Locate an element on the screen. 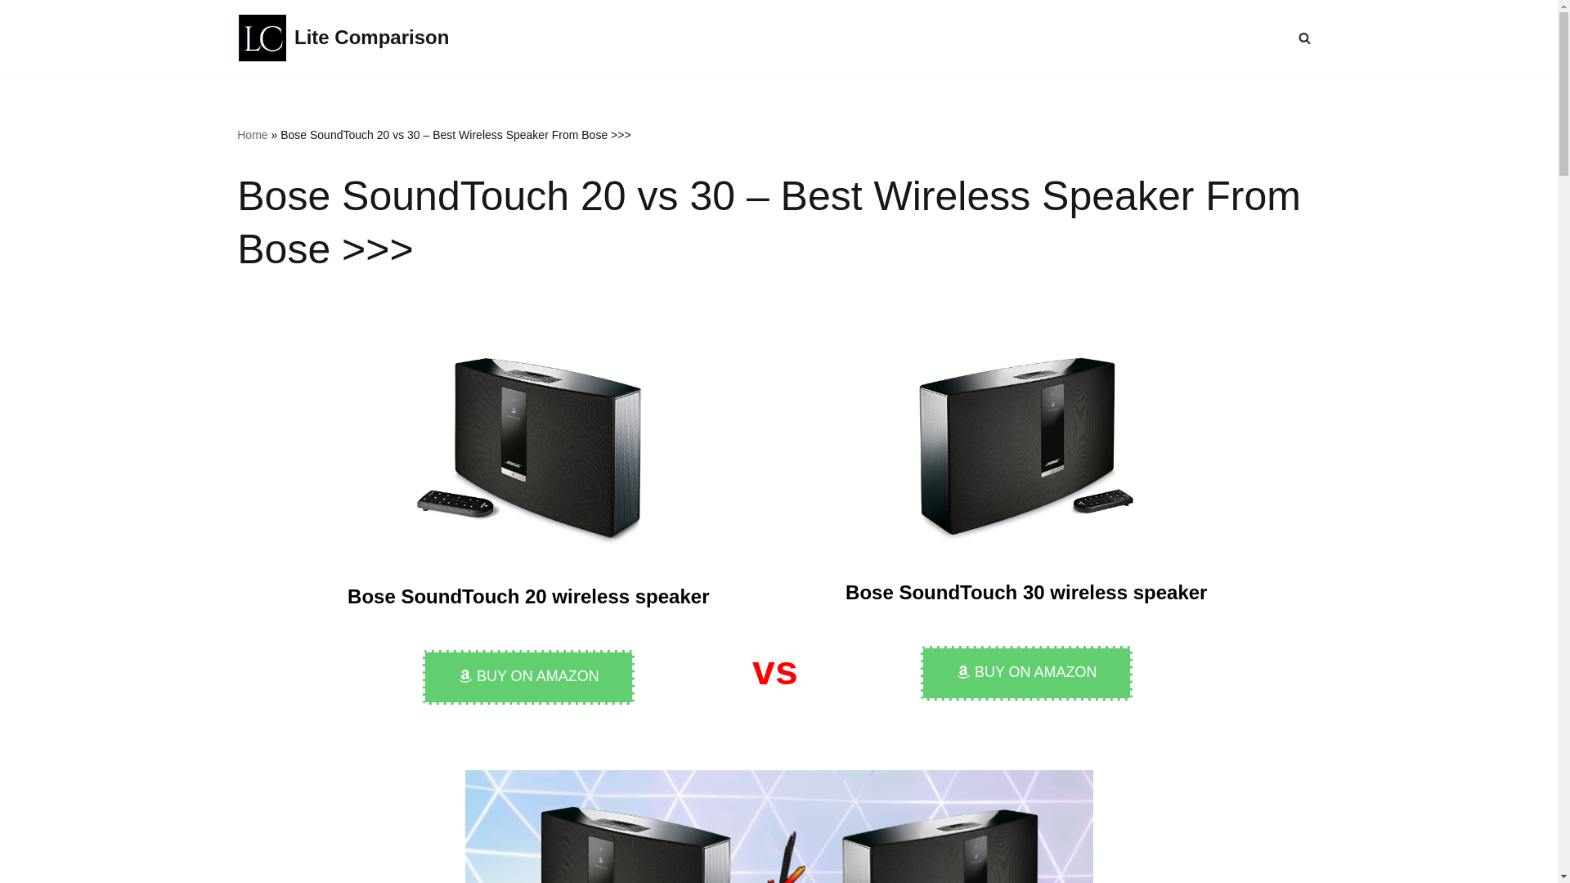  BUY ON AMAZON is located at coordinates (1025, 673).